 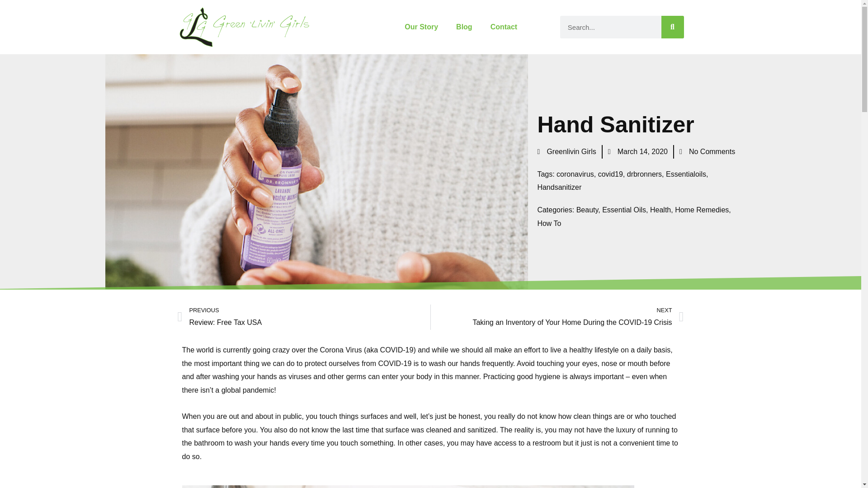 What do you see at coordinates (504, 27) in the screenshot?
I see `Contact` at bounding box center [504, 27].